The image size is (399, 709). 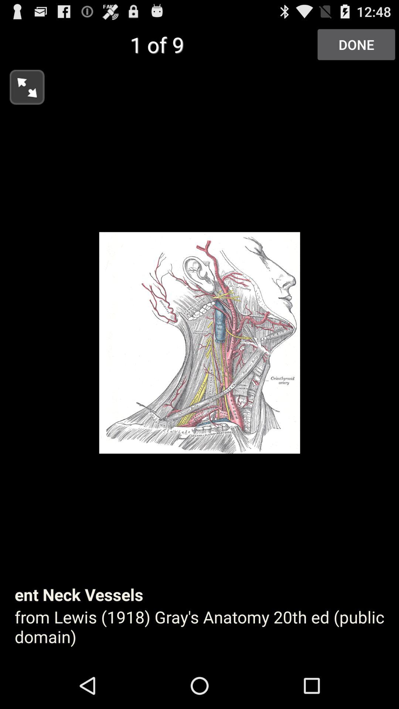 What do you see at coordinates (356, 44) in the screenshot?
I see `select icon above ent neck vessels` at bounding box center [356, 44].